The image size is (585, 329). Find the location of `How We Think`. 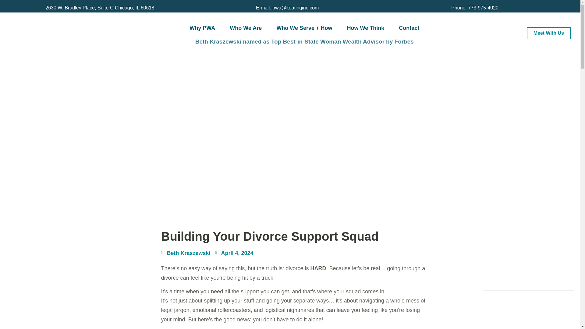

How We Think is located at coordinates (366, 28).